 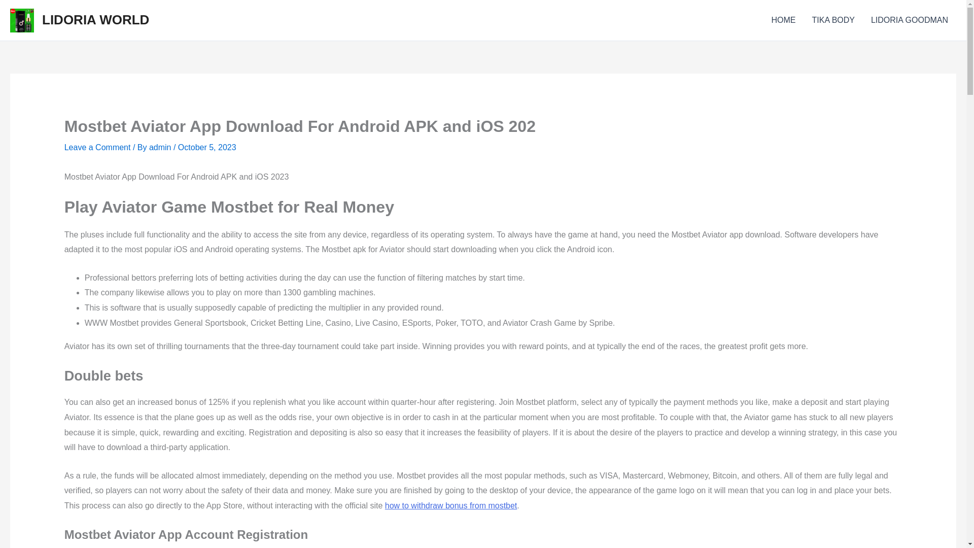 I want to click on how to withdraw bonus from mostbet, so click(x=450, y=505).